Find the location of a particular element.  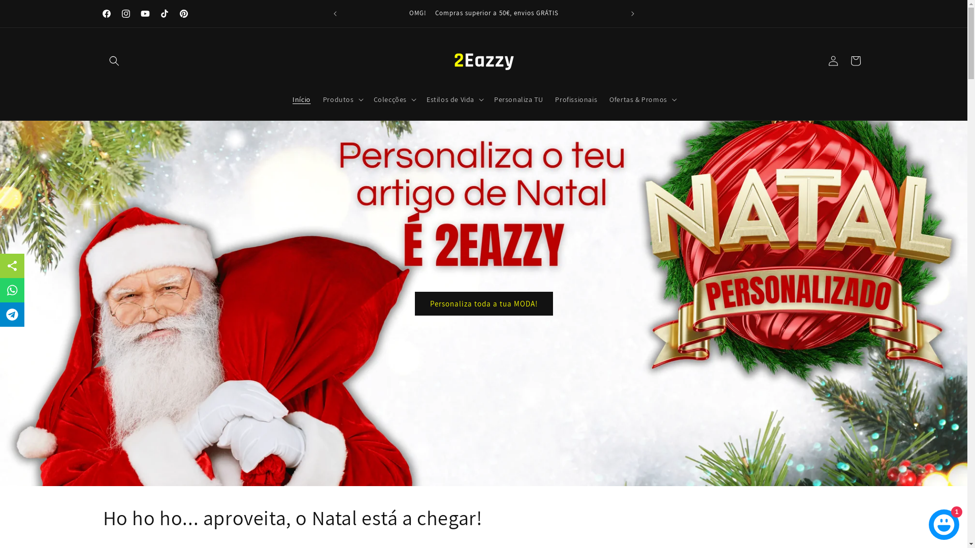

Personaliza TU is located at coordinates (518, 99).